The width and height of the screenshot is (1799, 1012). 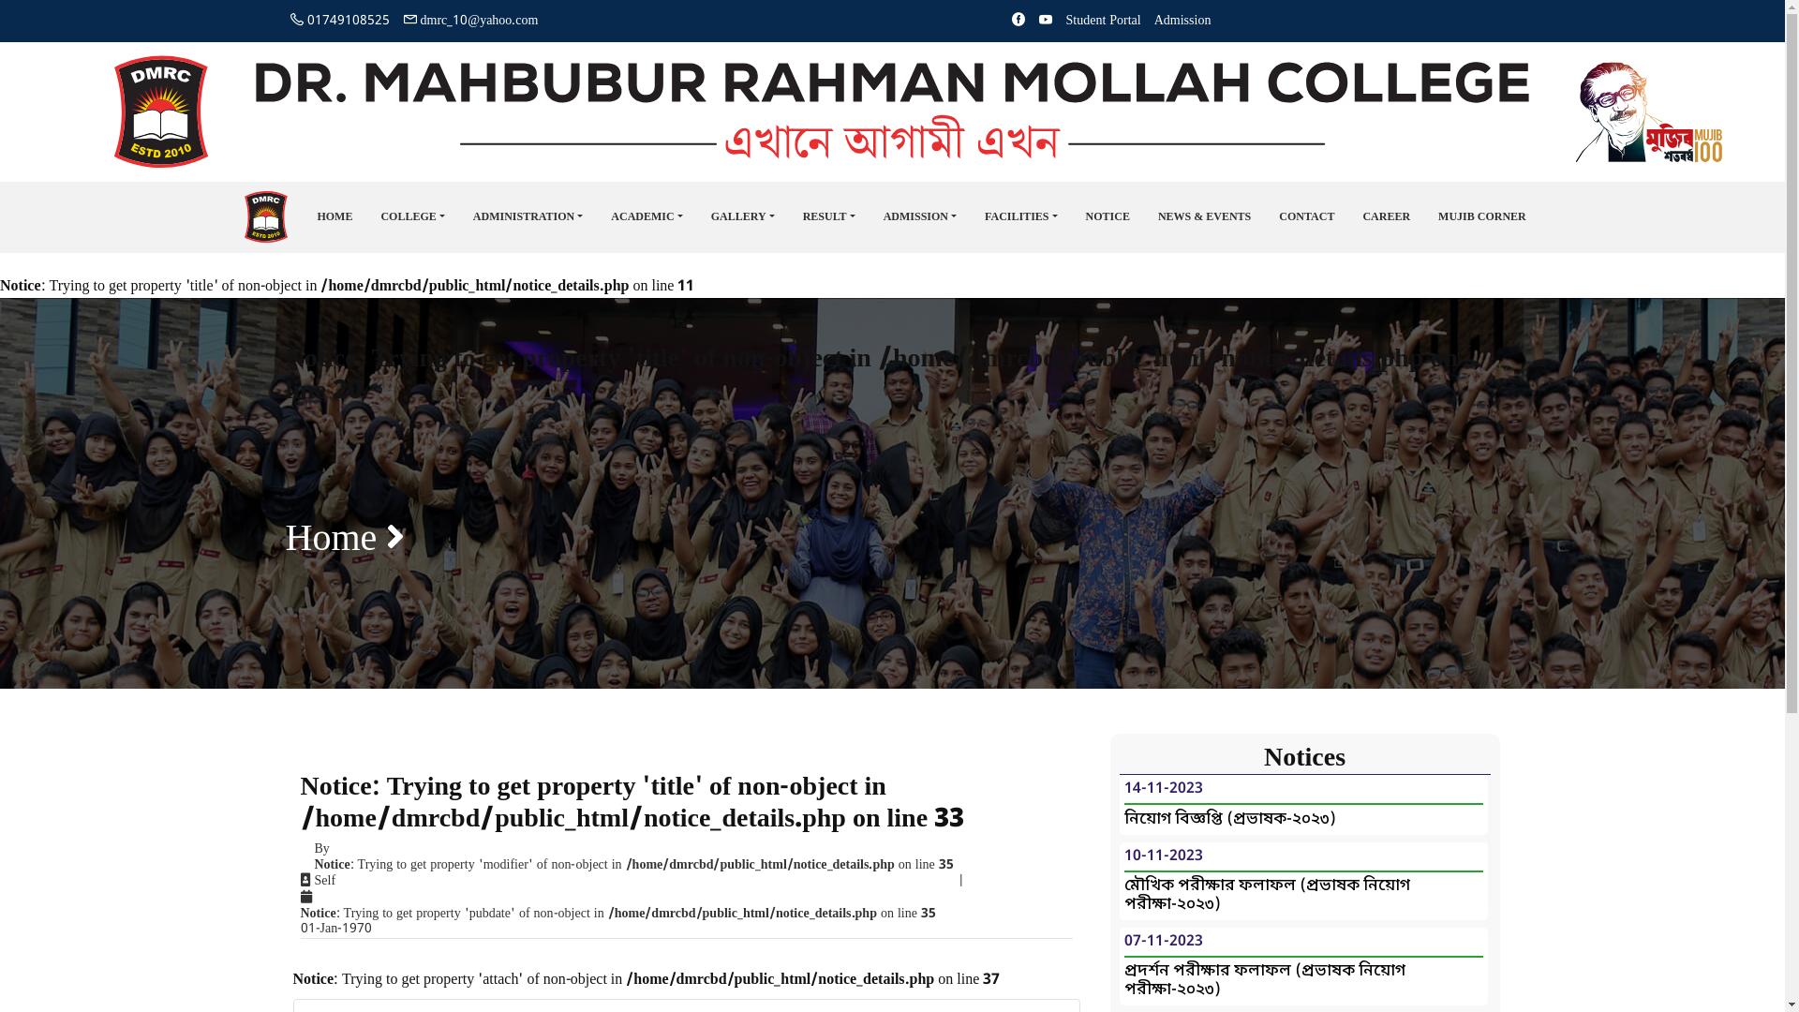 What do you see at coordinates (1482, 217) in the screenshot?
I see `MUJIB CORNER` at bounding box center [1482, 217].